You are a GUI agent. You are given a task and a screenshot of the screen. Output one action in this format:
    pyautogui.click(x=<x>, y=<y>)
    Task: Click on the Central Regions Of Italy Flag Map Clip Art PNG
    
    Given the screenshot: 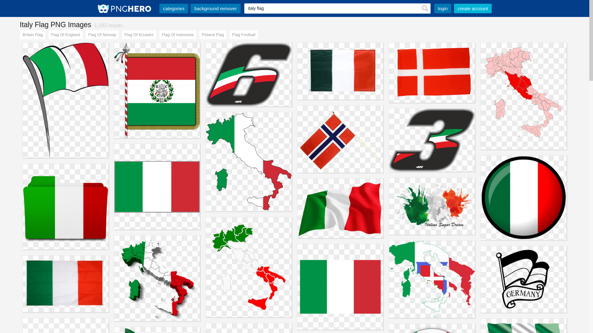 What is the action you would take?
    pyautogui.click(x=524, y=96)
    